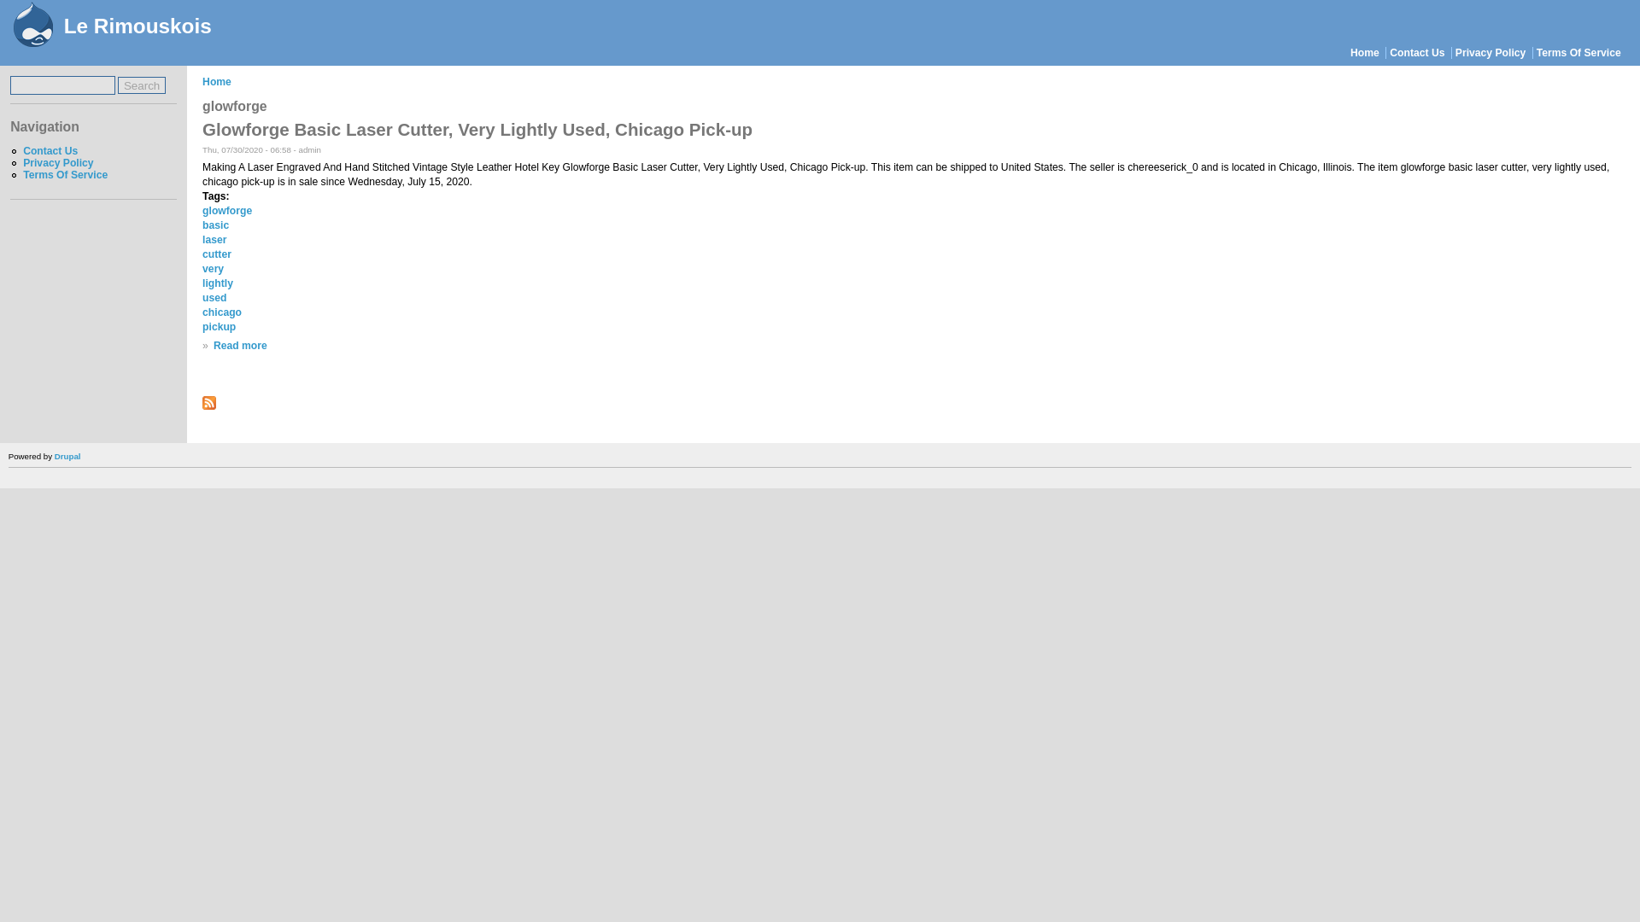  I want to click on pickup, so click(219, 326).